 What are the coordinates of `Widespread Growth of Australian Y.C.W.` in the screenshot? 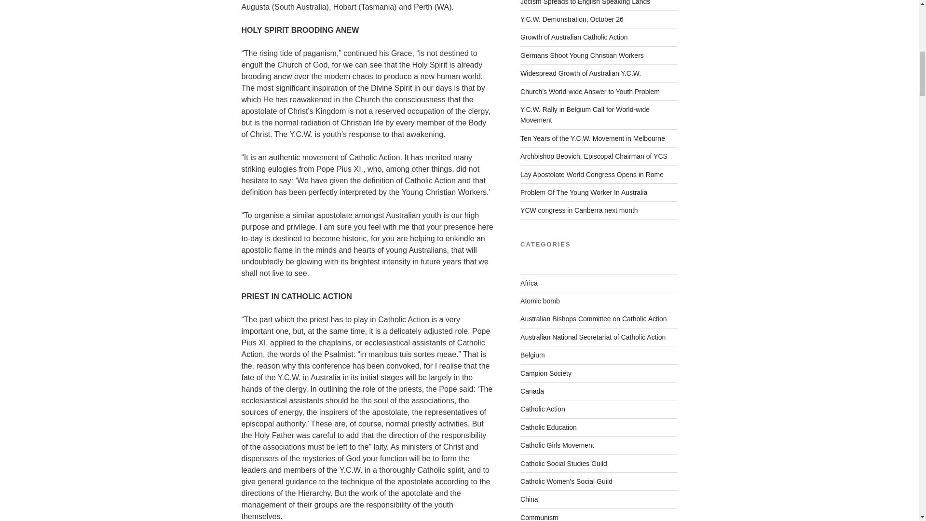 It's located at (581, 73).